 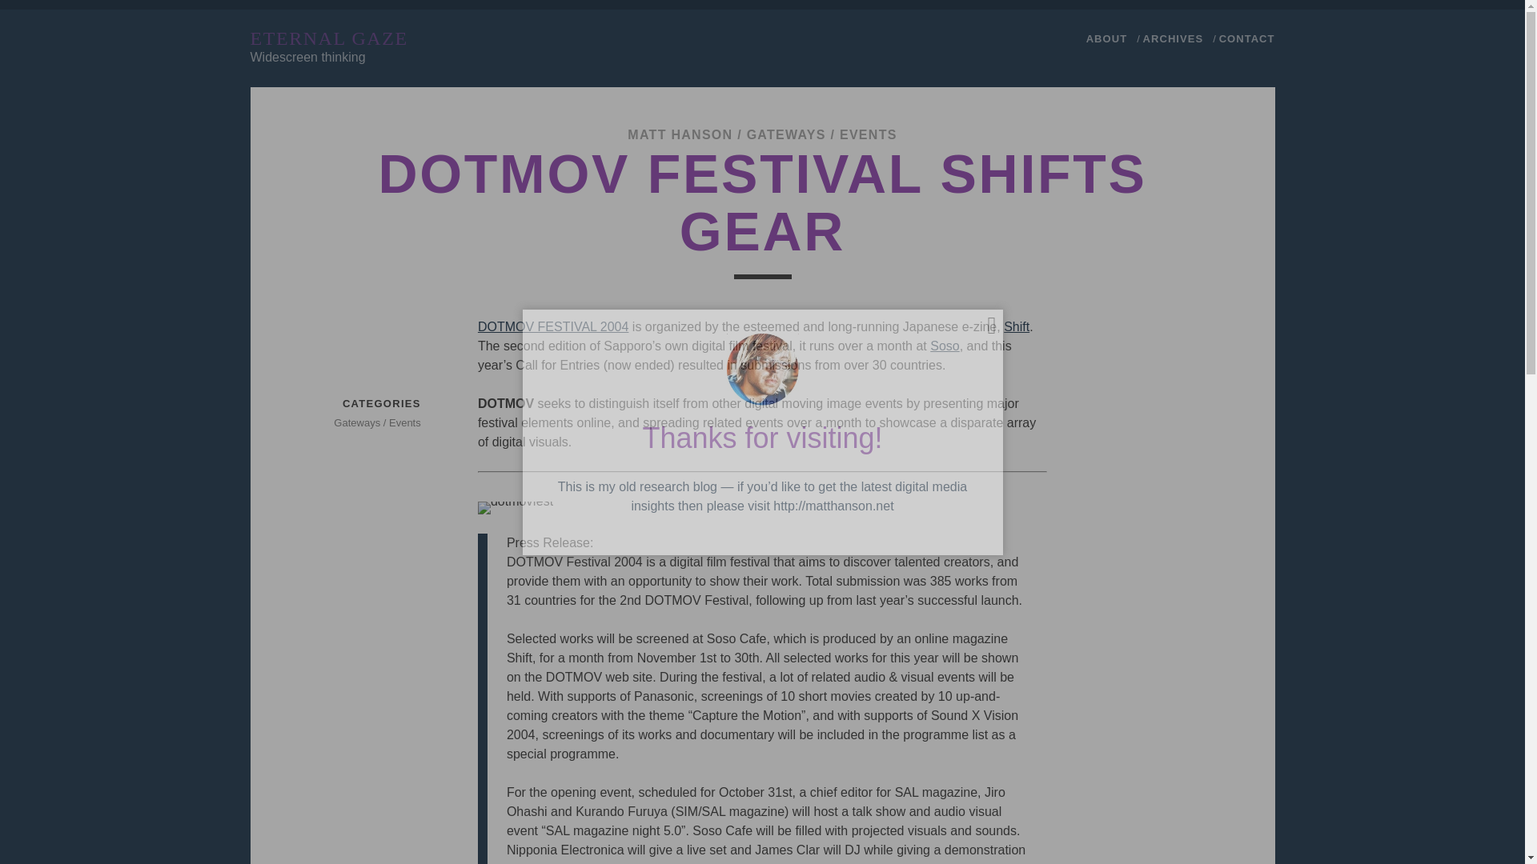 What do you see at coordinates (1106, 38) in the screenshot?
I see `ABOUT` at bounding box center [1106, 38].